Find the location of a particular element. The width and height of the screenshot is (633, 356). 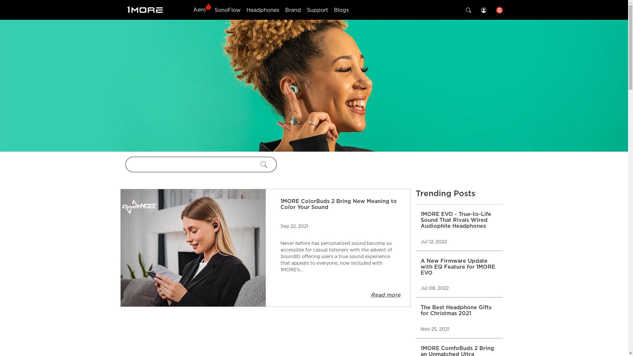

Read more is located at coordinates (386, 294).